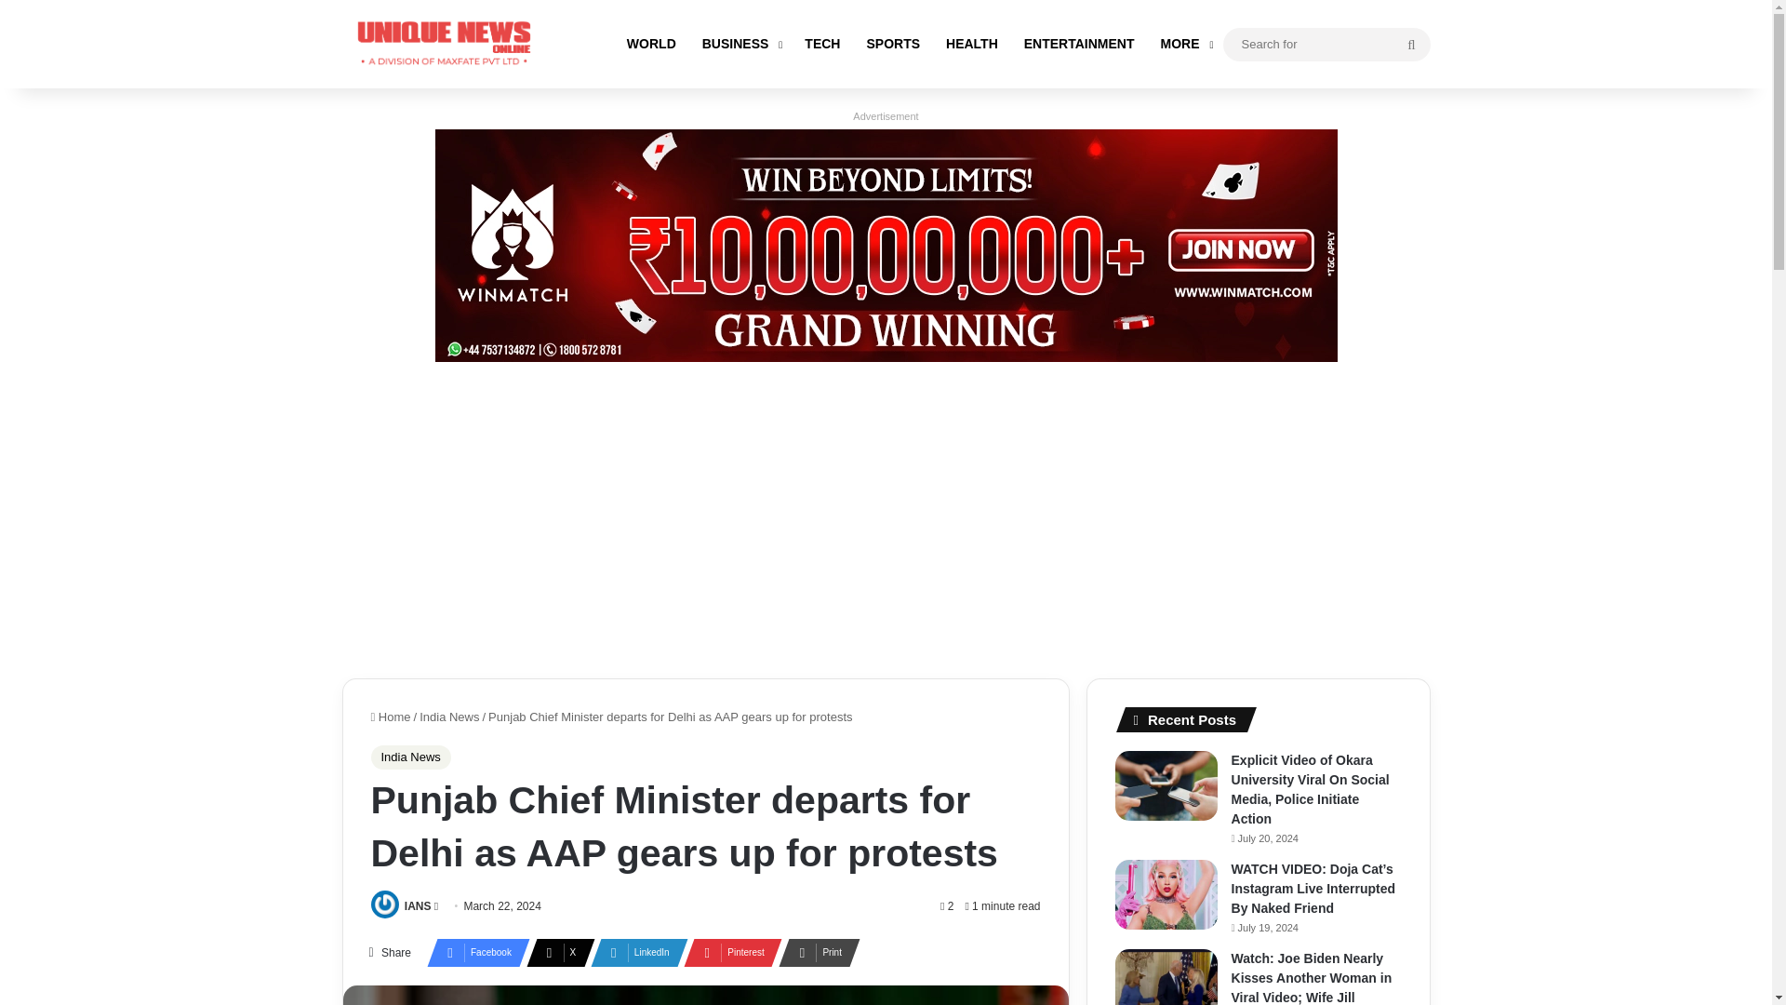 The width and height of the screenshot is (1786, 1005). What do you see at coordinates (473, 952) in the screenshot?
I see `Facebook` at bounding box center [473, 952].